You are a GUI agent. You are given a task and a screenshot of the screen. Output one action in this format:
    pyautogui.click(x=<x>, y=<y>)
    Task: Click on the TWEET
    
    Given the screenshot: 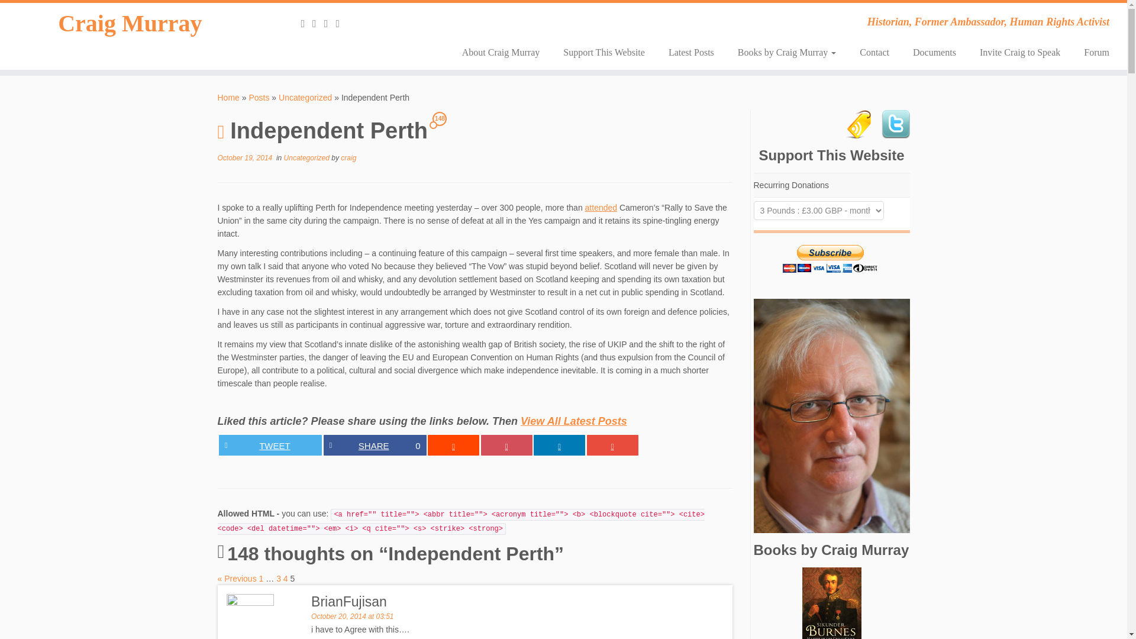 What is the action you would take?
    pyautogui.click(x=270, y=445)
    